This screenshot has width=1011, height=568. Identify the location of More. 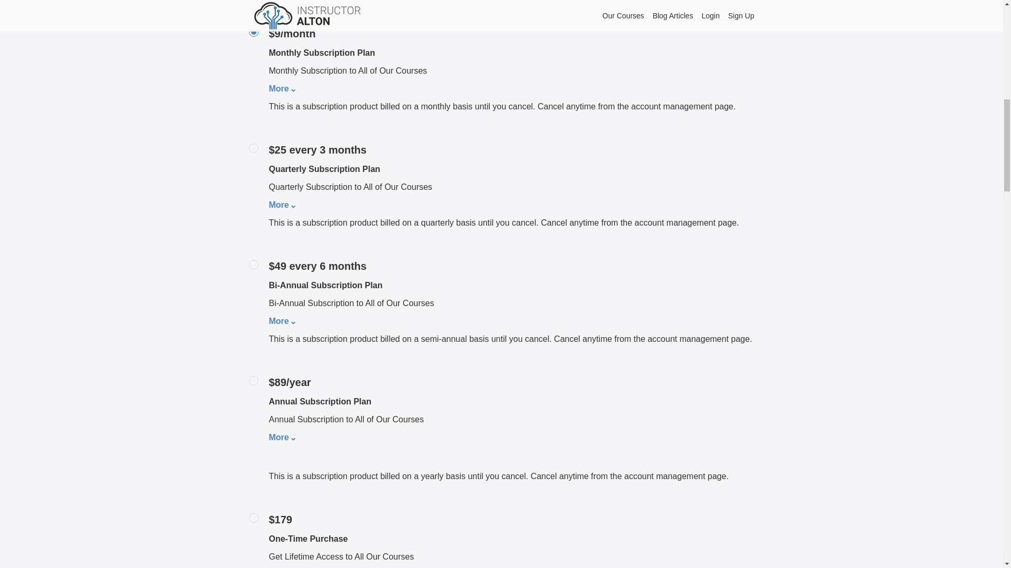
(280, 88).